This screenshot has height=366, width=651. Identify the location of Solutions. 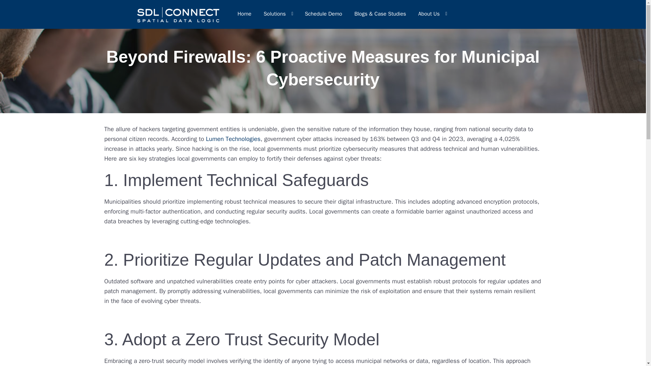
(277, 14).